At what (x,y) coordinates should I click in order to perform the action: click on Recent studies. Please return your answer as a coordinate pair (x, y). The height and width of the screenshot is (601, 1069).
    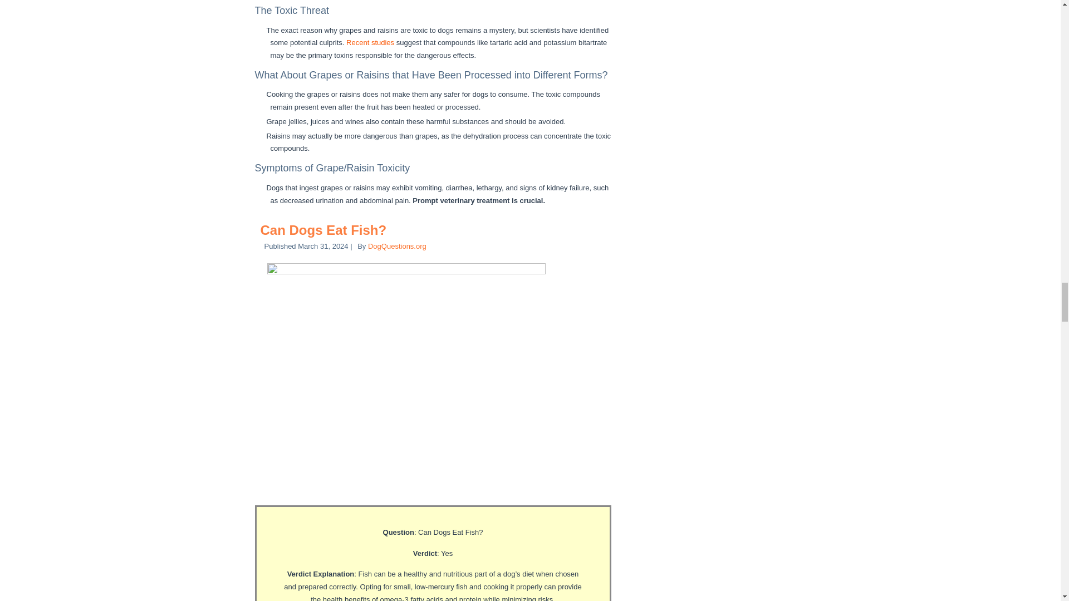
    Looking at the image, I should click on (370, 42).